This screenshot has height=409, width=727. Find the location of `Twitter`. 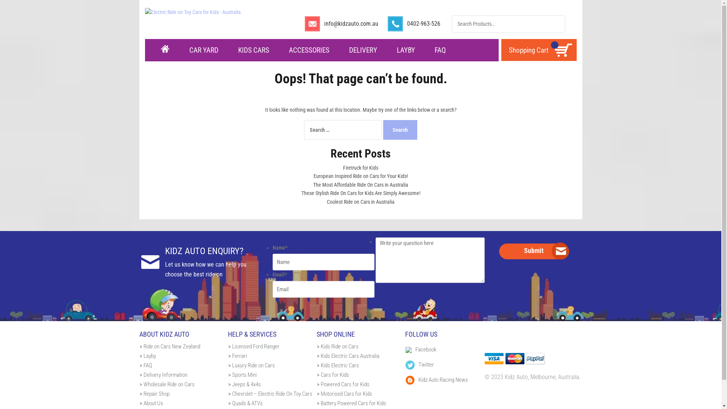

Twitter is located at coordinates (420, 365).